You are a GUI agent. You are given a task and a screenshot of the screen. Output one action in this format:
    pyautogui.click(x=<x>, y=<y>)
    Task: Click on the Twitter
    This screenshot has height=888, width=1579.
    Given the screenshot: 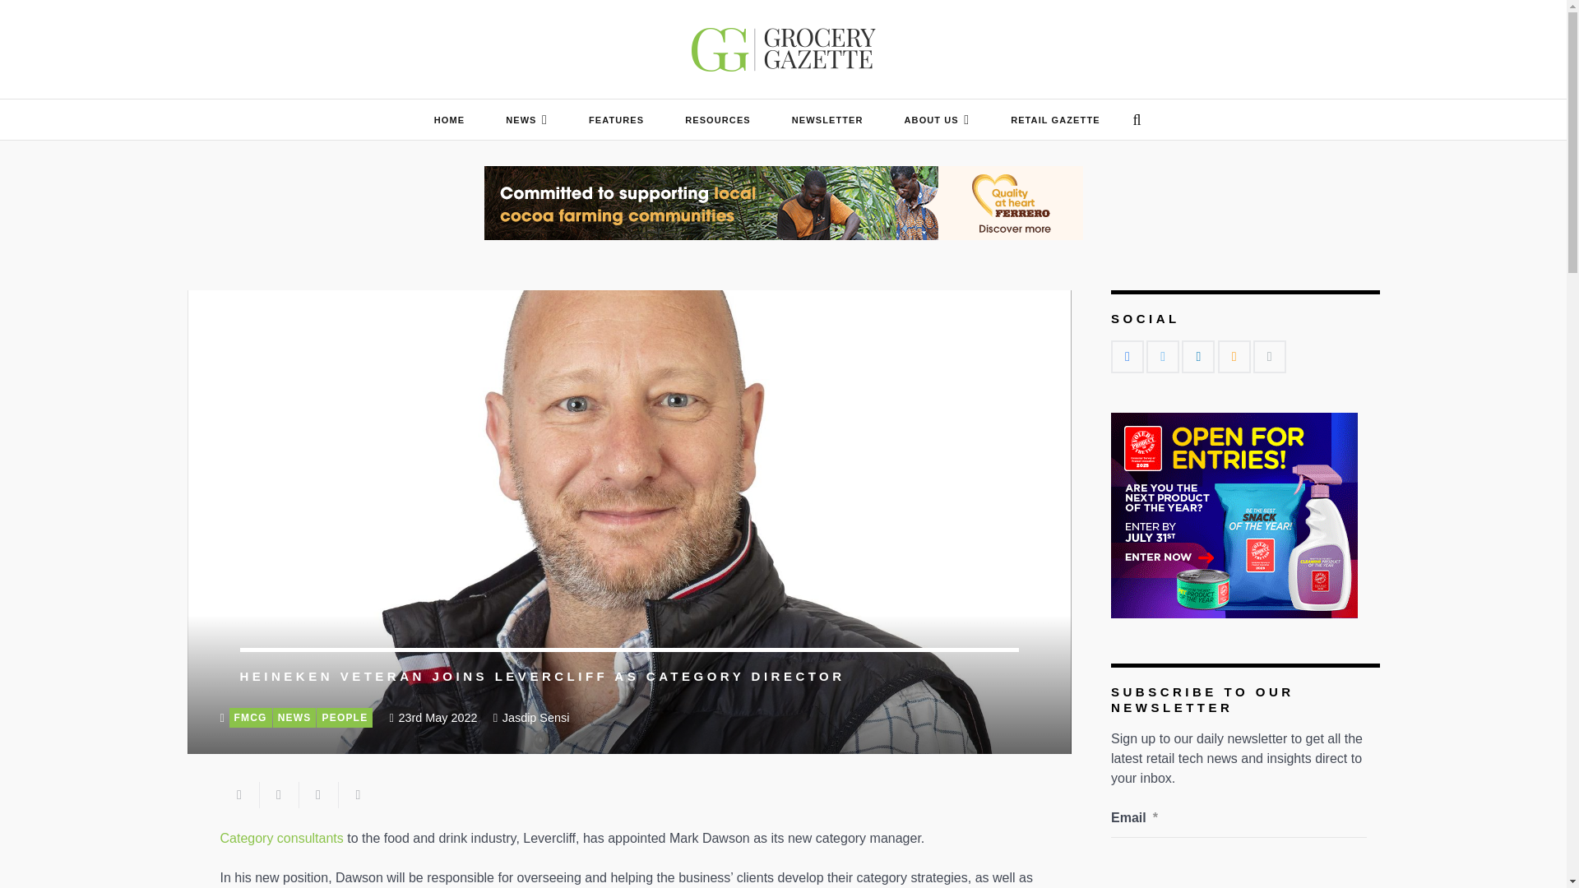 What is the action you would take?
    pyautogui.click(x=1163, y=356)
    